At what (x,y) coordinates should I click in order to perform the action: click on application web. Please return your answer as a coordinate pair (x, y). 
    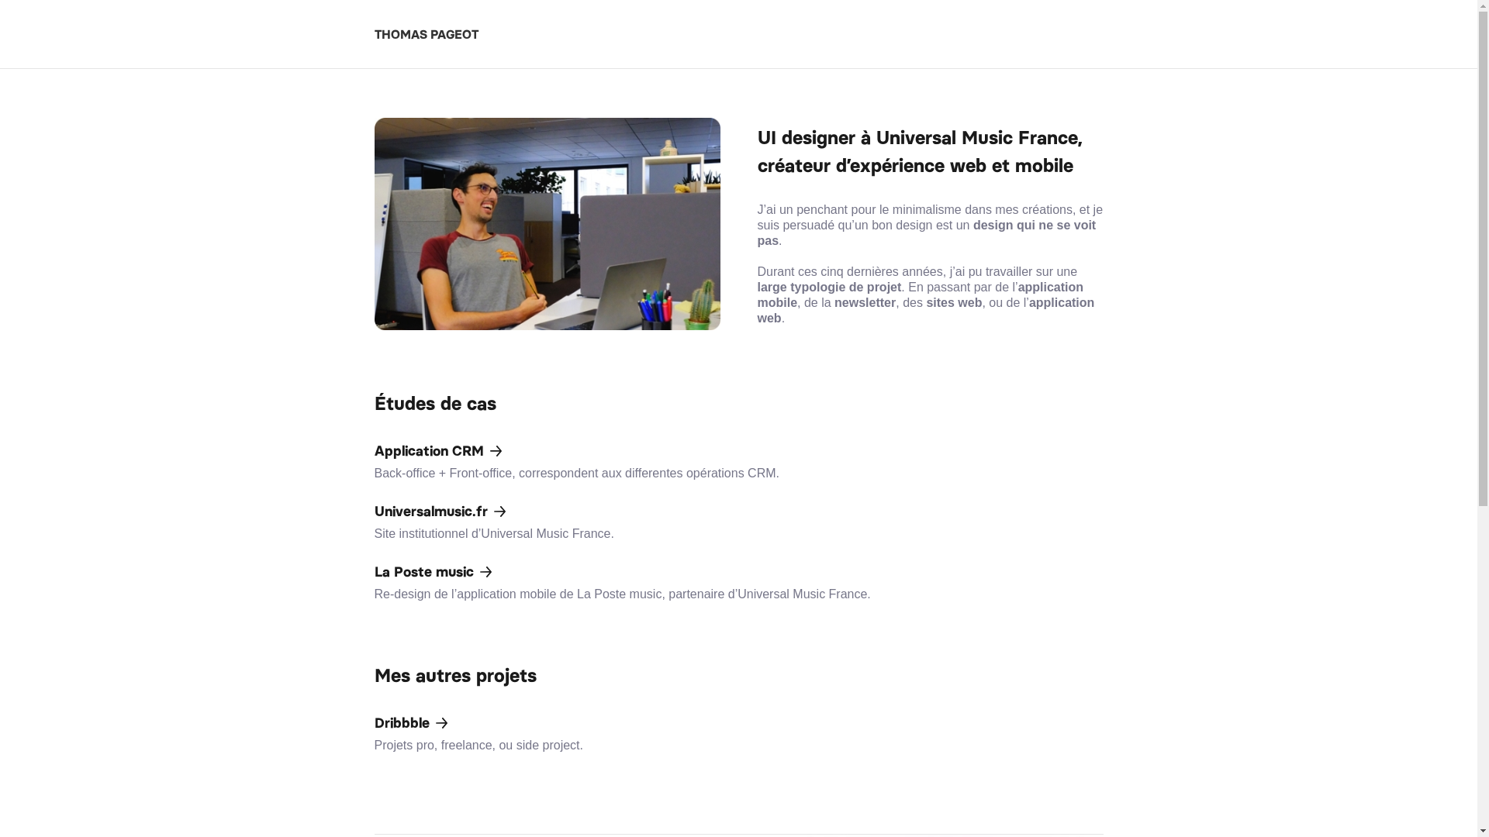
    Looking at the image, I should click on (926, 310).